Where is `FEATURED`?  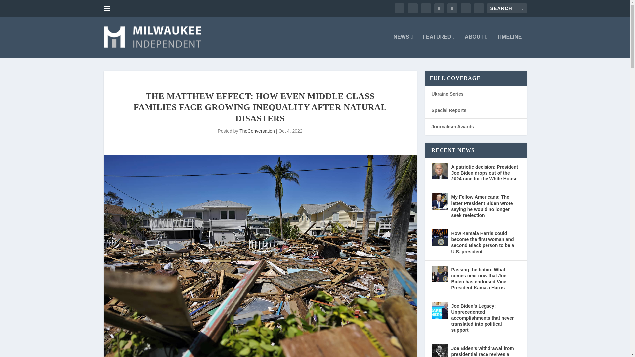
FEATURED is located at coordinates (439, 46).